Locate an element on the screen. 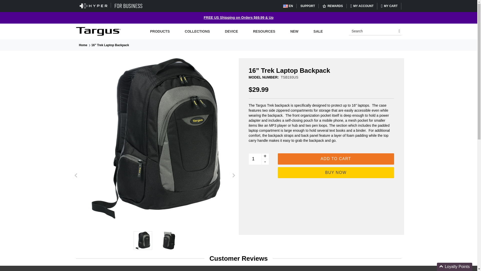  SALE is located at coordinates (318, 31).